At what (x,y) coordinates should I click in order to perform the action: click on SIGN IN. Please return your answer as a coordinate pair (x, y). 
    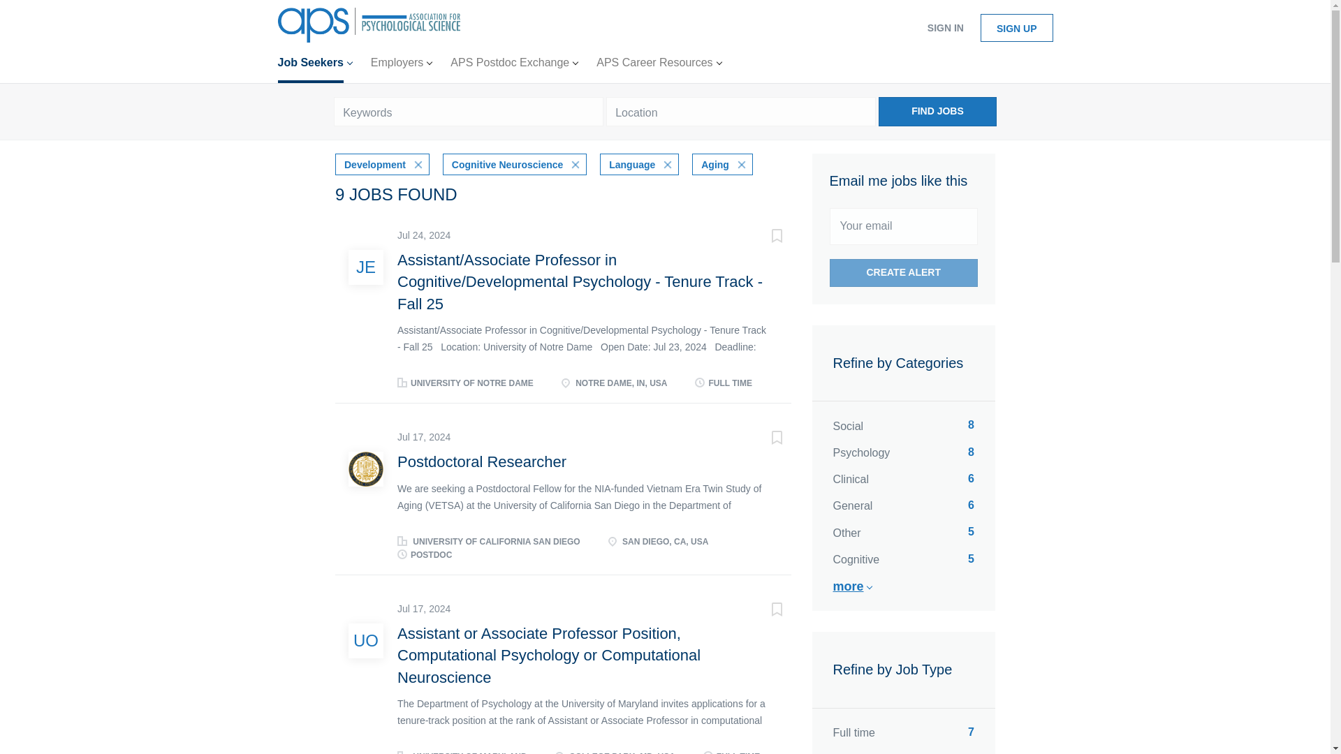
    Looking at the image, I should click on (945, 28).